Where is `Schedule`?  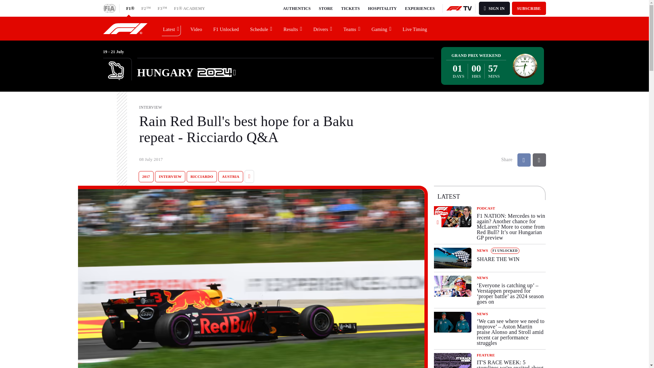
Schedule is located at coordinates (261, 28).